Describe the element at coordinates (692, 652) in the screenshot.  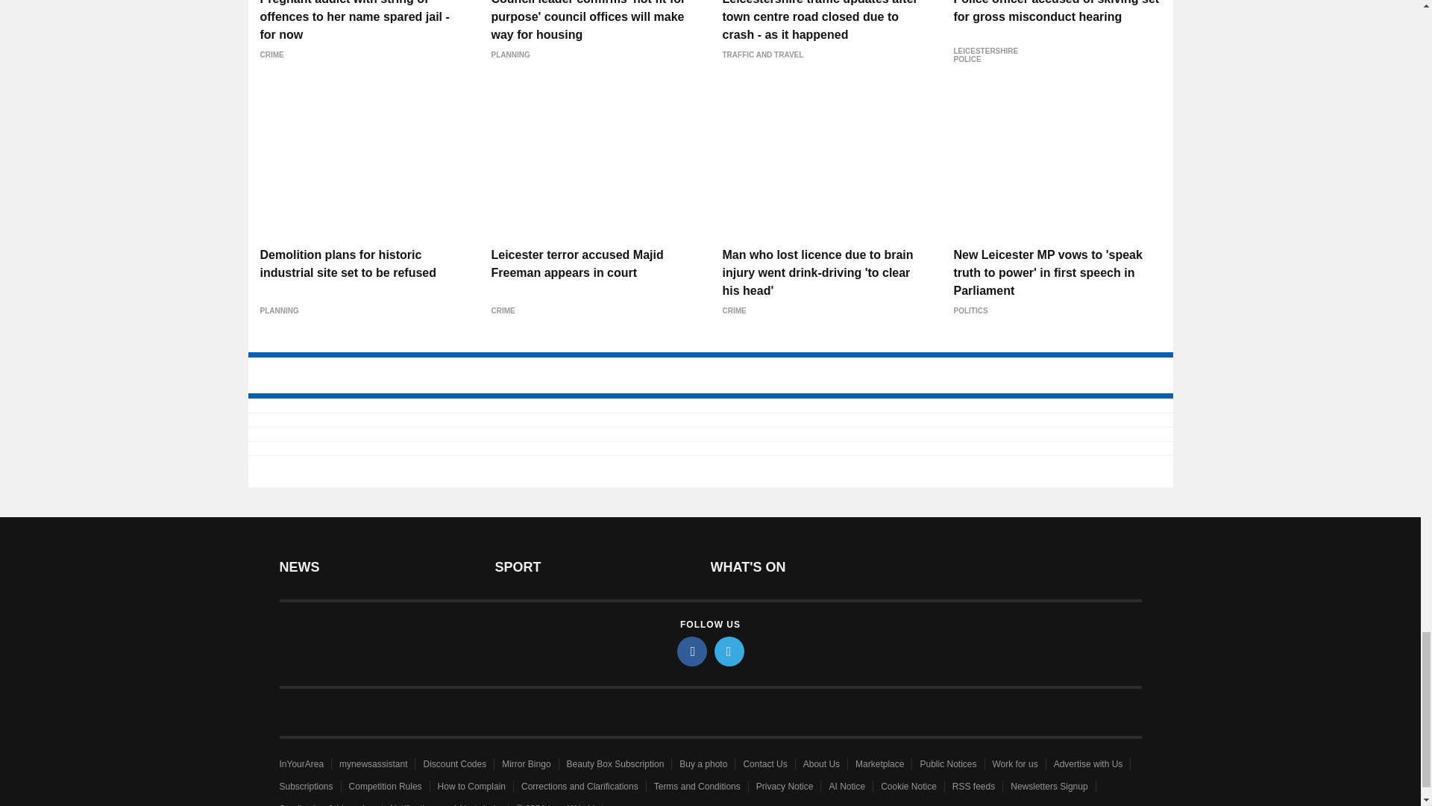
I see `facebook` at that location.